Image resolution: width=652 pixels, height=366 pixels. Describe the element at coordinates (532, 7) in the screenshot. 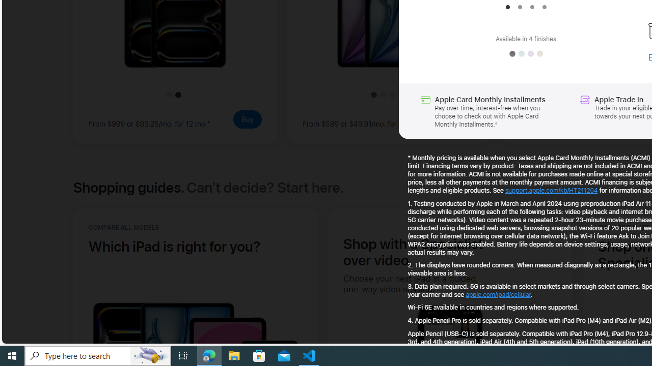

I see `Item 3` at that location.